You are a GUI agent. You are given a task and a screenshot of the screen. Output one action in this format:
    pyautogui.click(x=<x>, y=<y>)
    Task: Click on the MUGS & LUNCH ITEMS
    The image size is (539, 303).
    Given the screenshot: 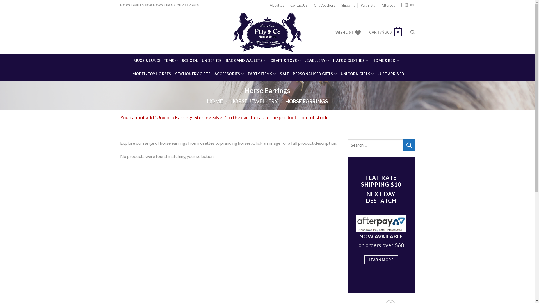 What is the action you would take?
    pyautogui.click(x=156, y=61)
    